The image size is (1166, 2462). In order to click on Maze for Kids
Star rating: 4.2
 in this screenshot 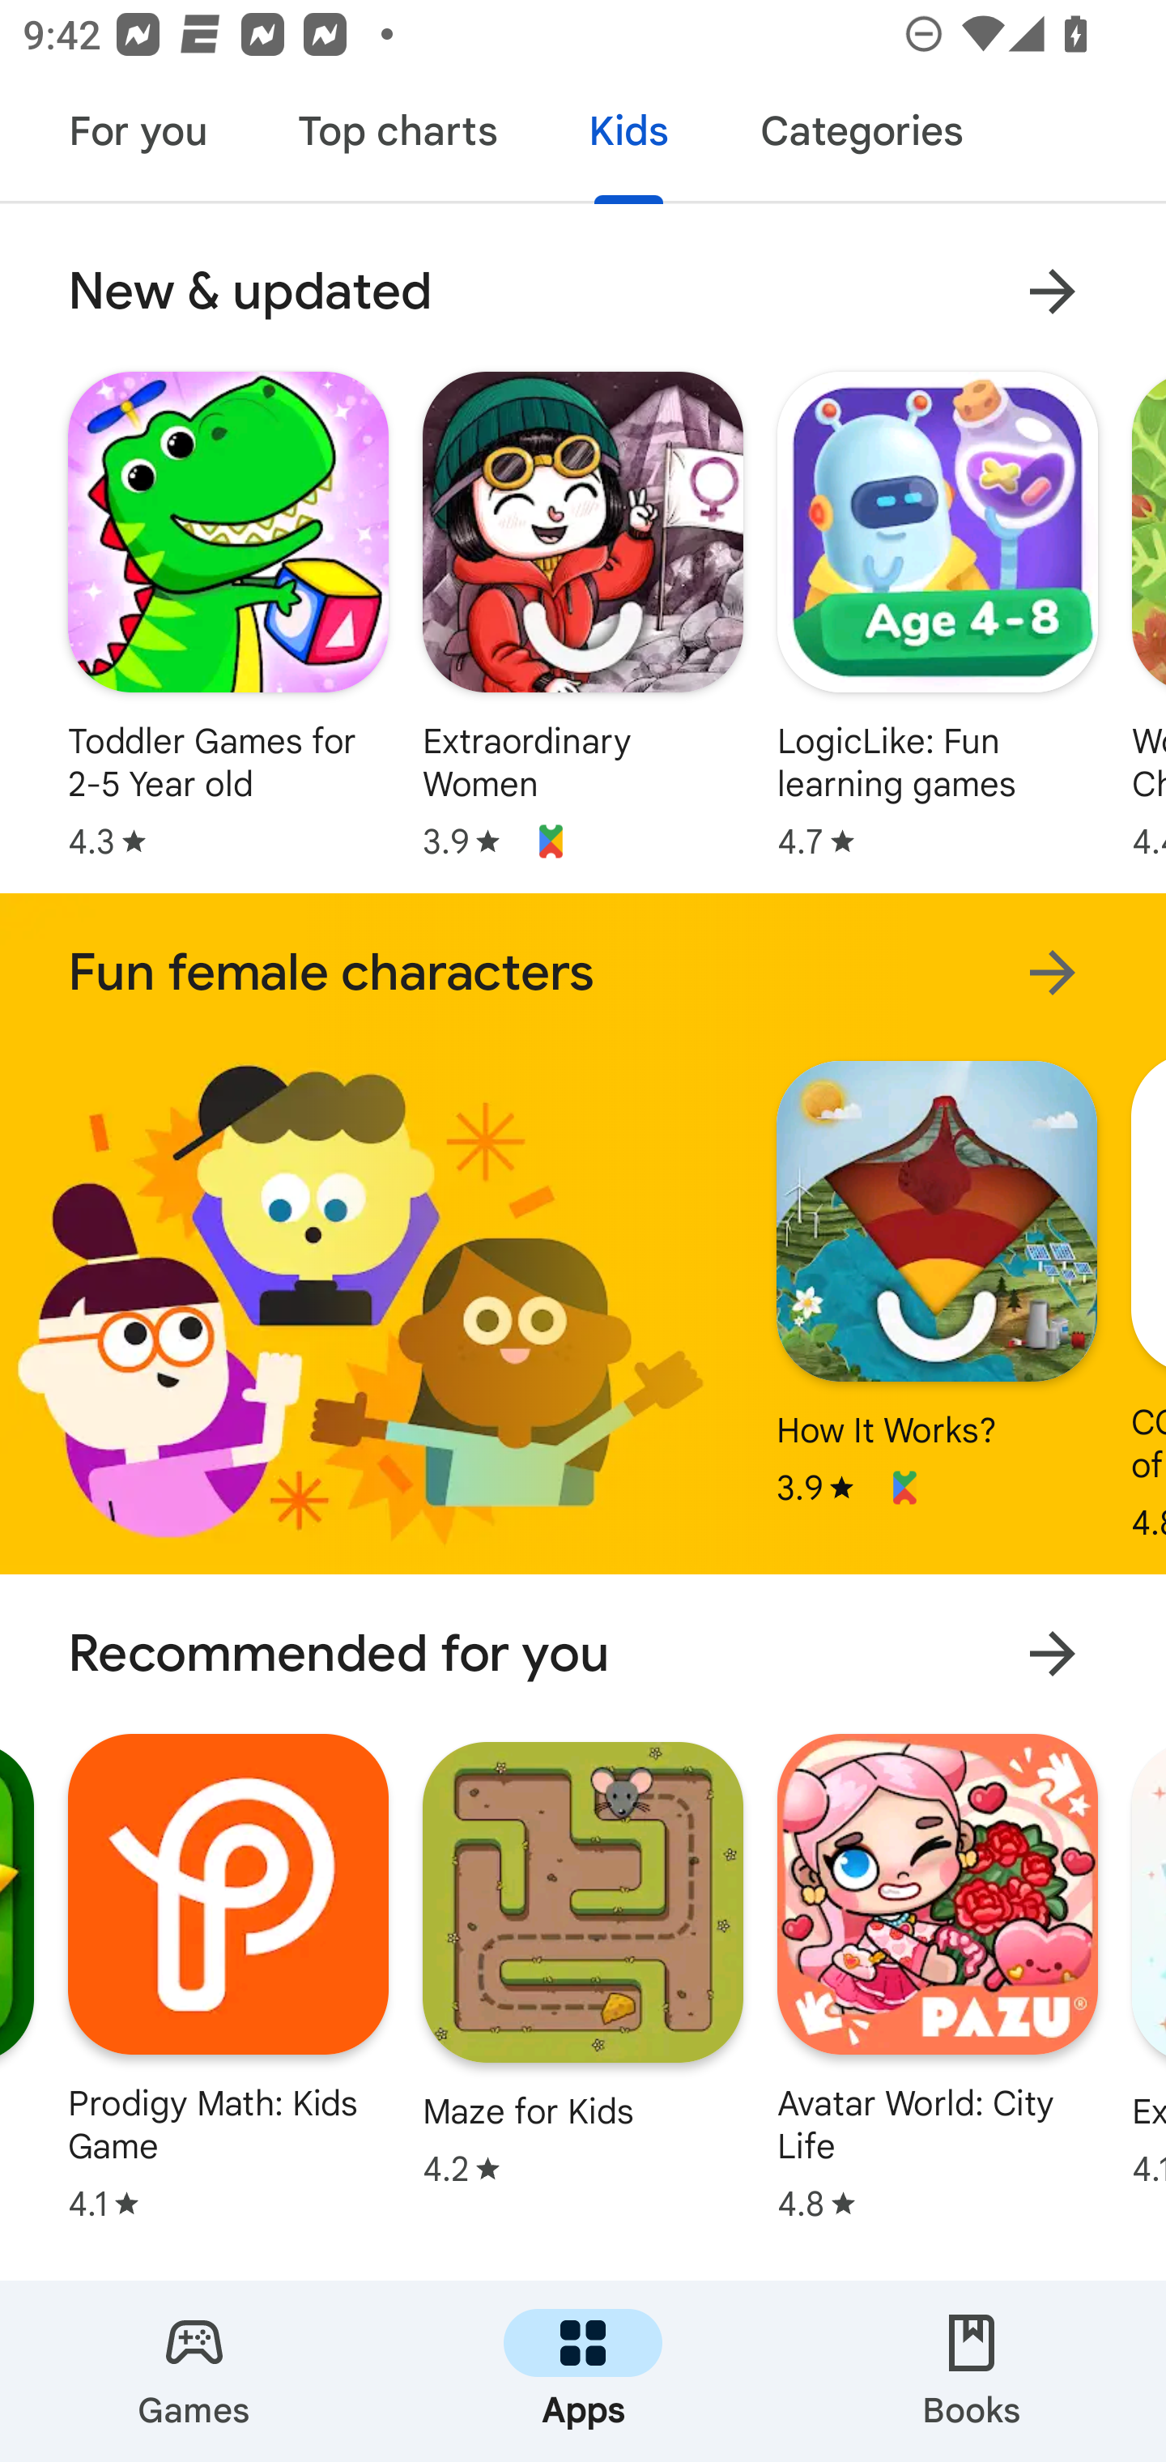, I will do `click(583, 1963)`.